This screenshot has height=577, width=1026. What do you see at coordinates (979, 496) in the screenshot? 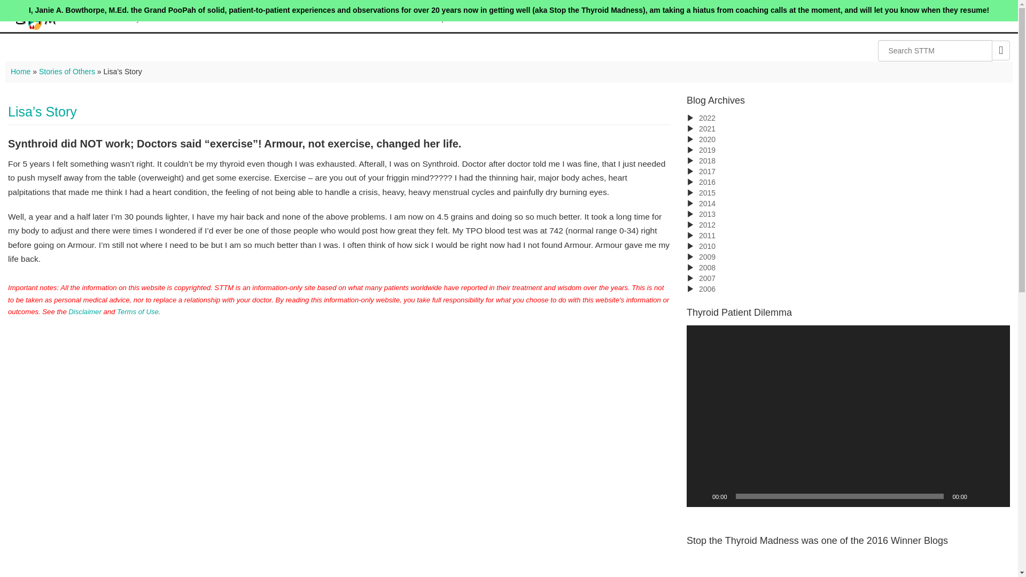
I see `Mute` at bounding box center [979, 496].